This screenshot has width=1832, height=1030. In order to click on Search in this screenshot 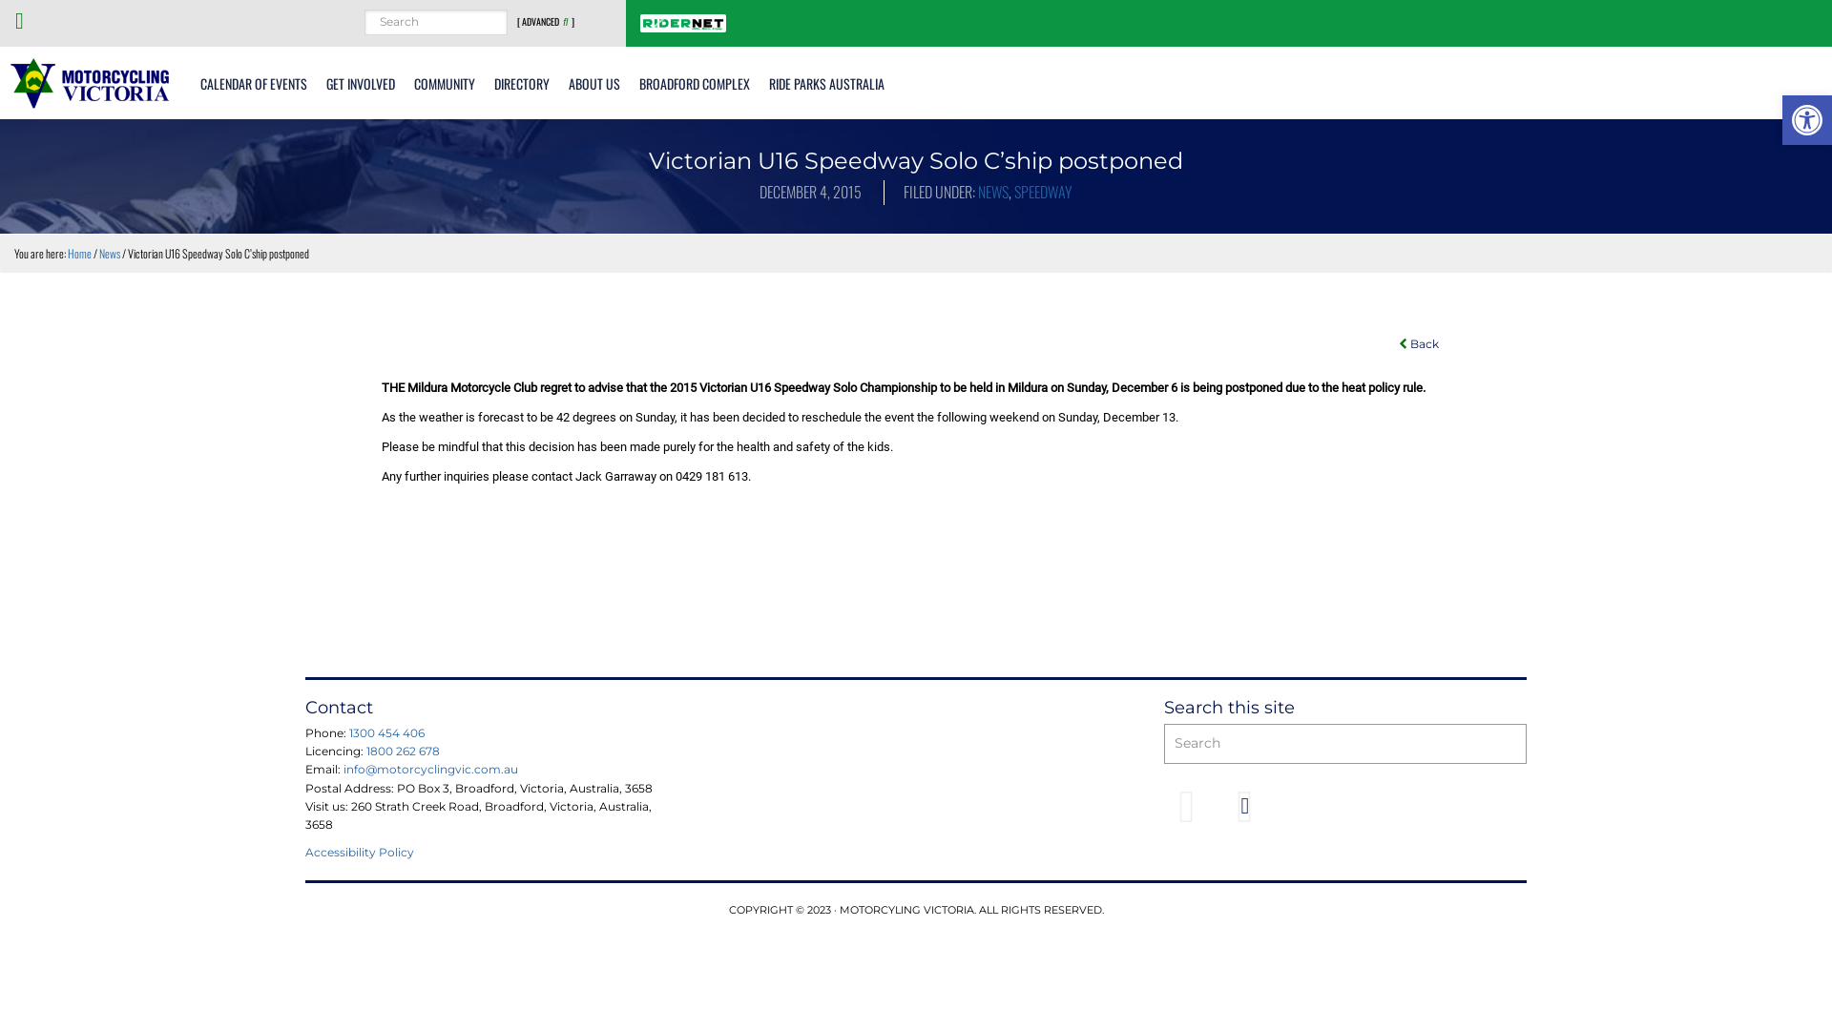, I will do `click(1527, 723)`.